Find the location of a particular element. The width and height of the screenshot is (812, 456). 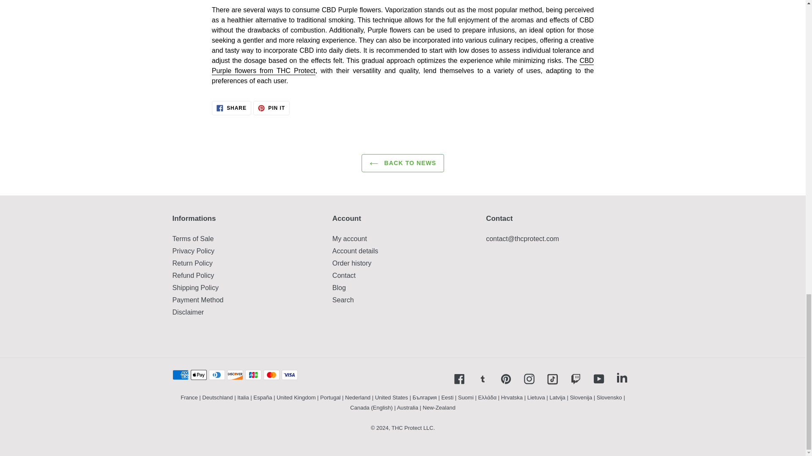

Contact is located at coordinates (351, 263).